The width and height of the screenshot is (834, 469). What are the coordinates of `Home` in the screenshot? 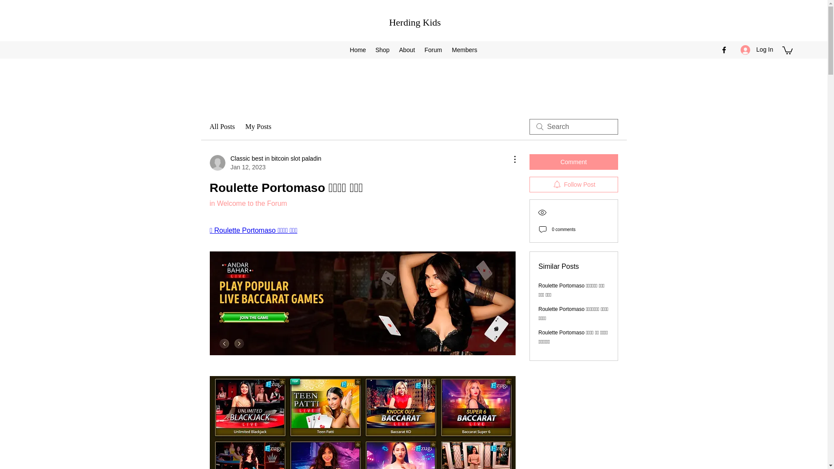 It's located at (357, 50).